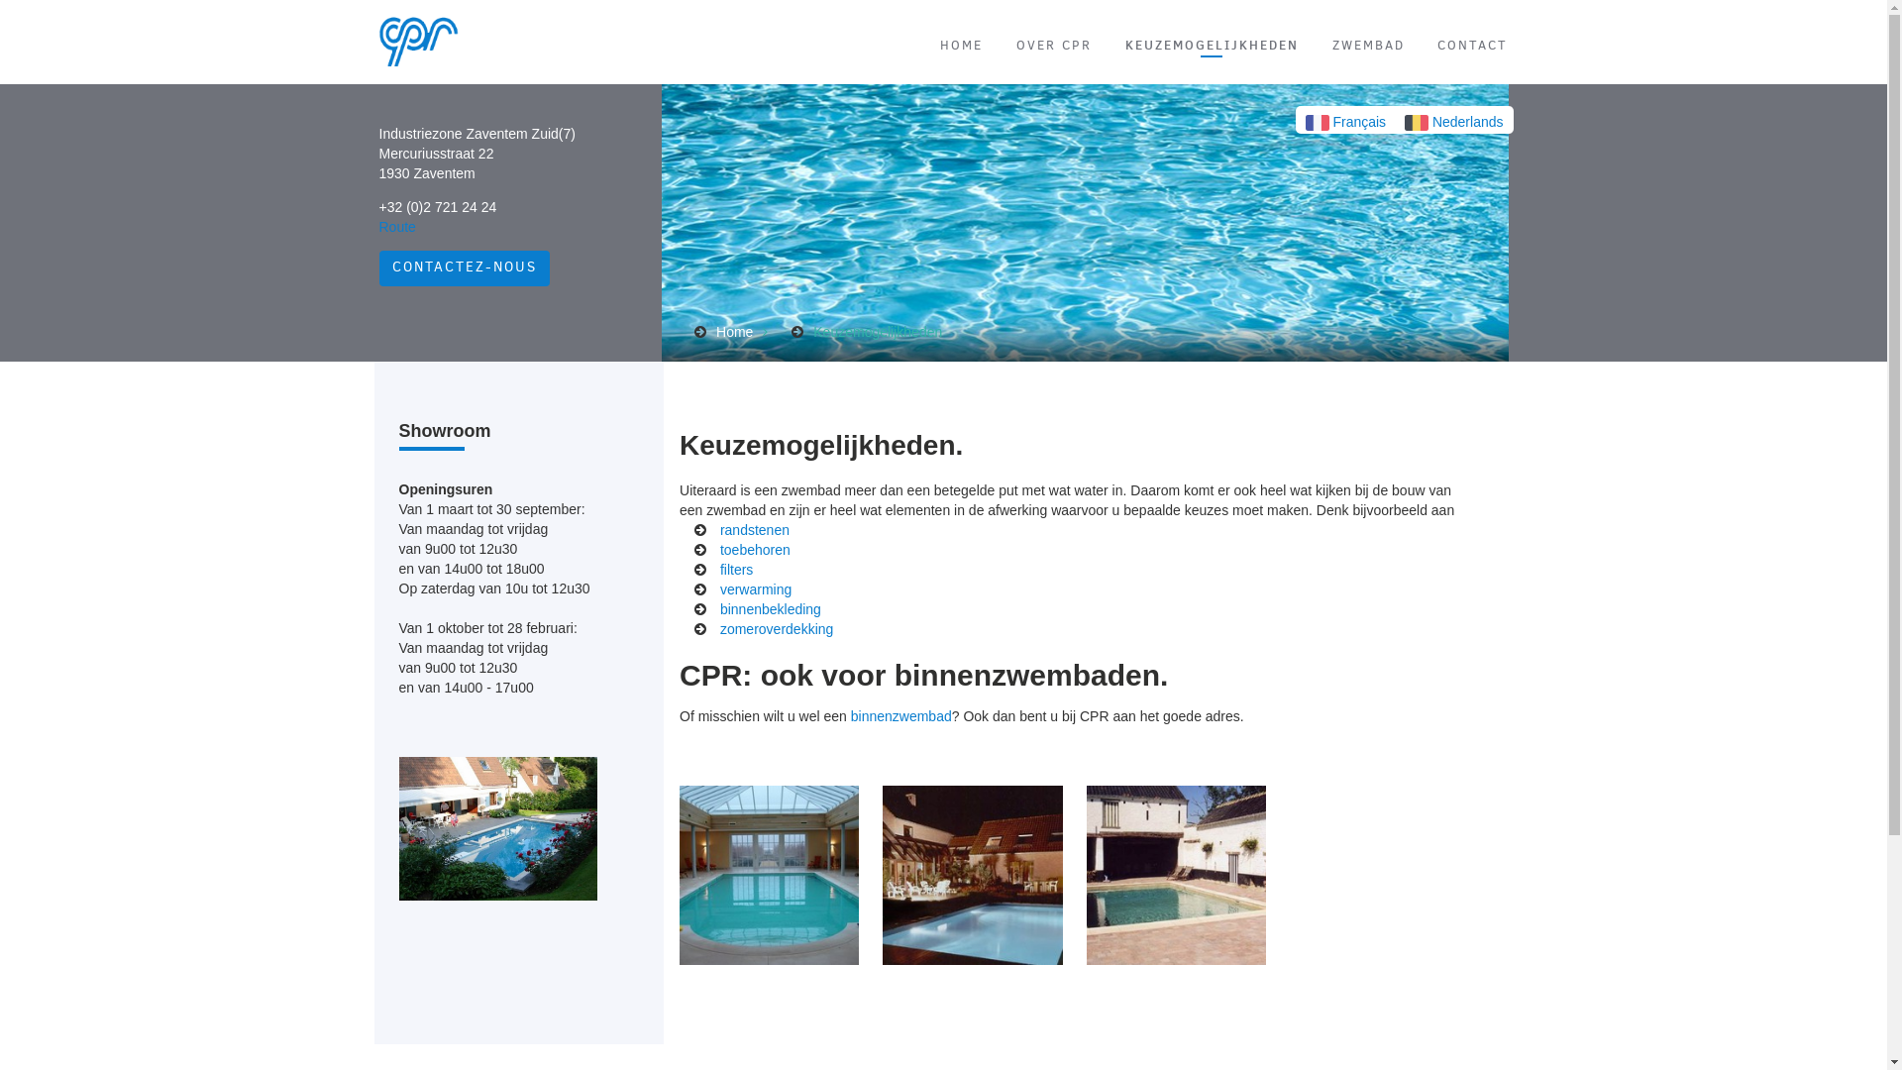 The width and height of the screenshot is (1902, 1070). What do you see at coordinates (771, 608) in the screenshot?
I see `binnenbekleding` at bounding box center [771, 608].